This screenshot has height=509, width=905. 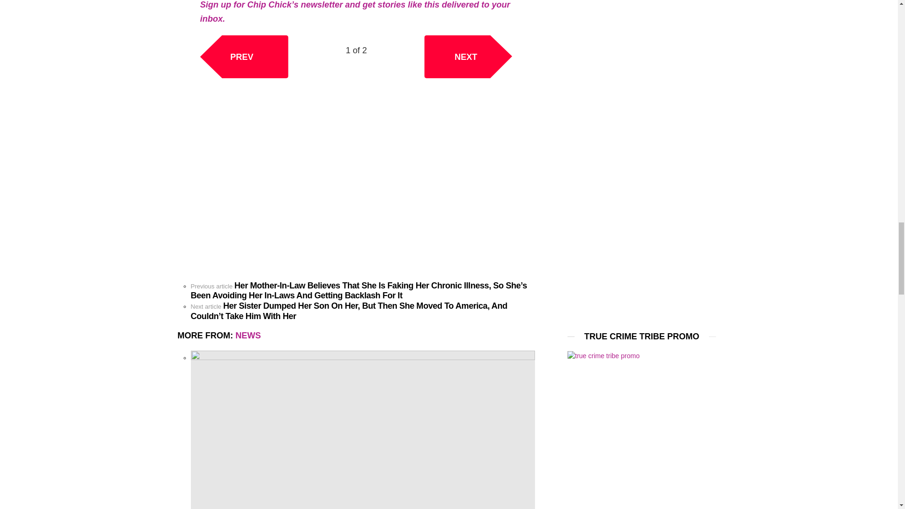 I want to click on NEXT, so click(x=468, y=57).